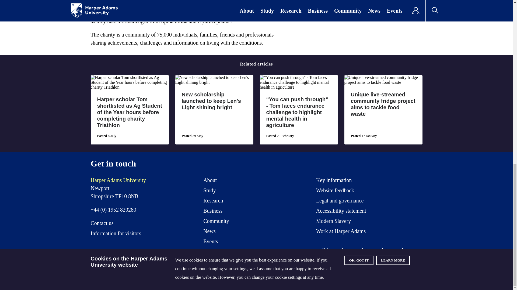 The width and height of the screenshot is (517, 290). I want to click on LinkedIn - opens in a new window, so click(405, 253).